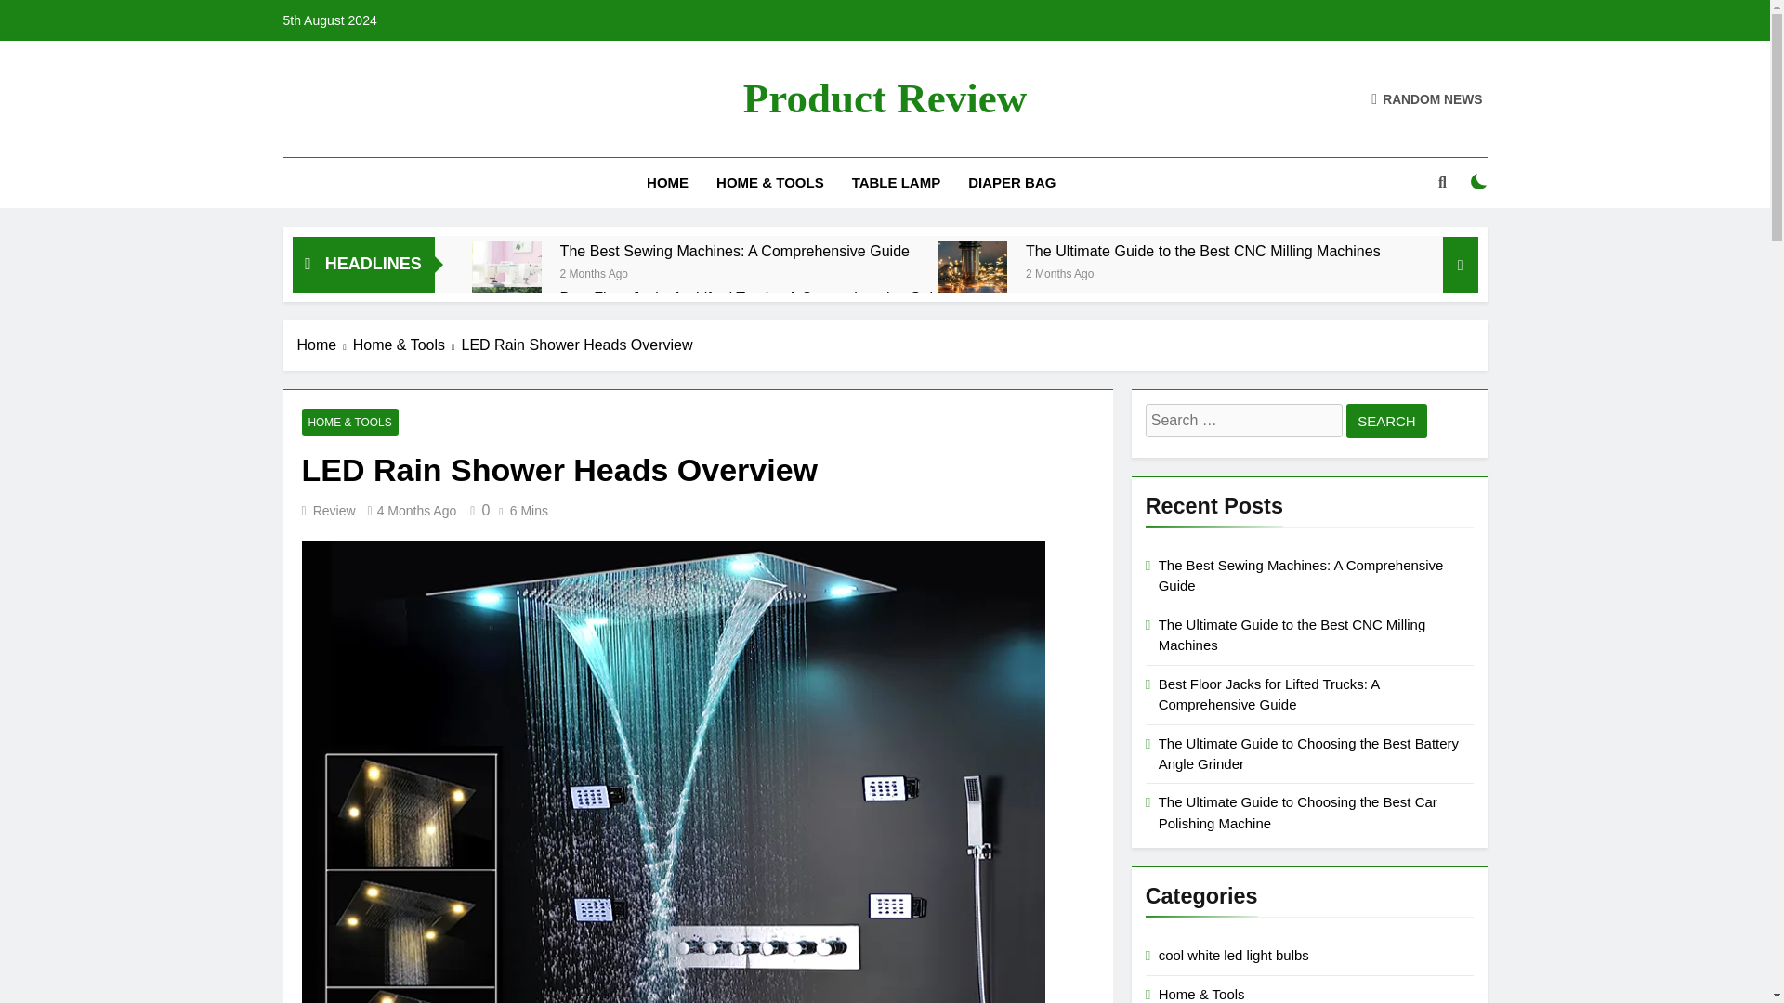 The image size is (1784, 1003). Describe the element at coordinates (754, 297) in the screenshot. I see `Best Floor Jacks for Lifted Trucks: A Comprehensive Guide` at that location.